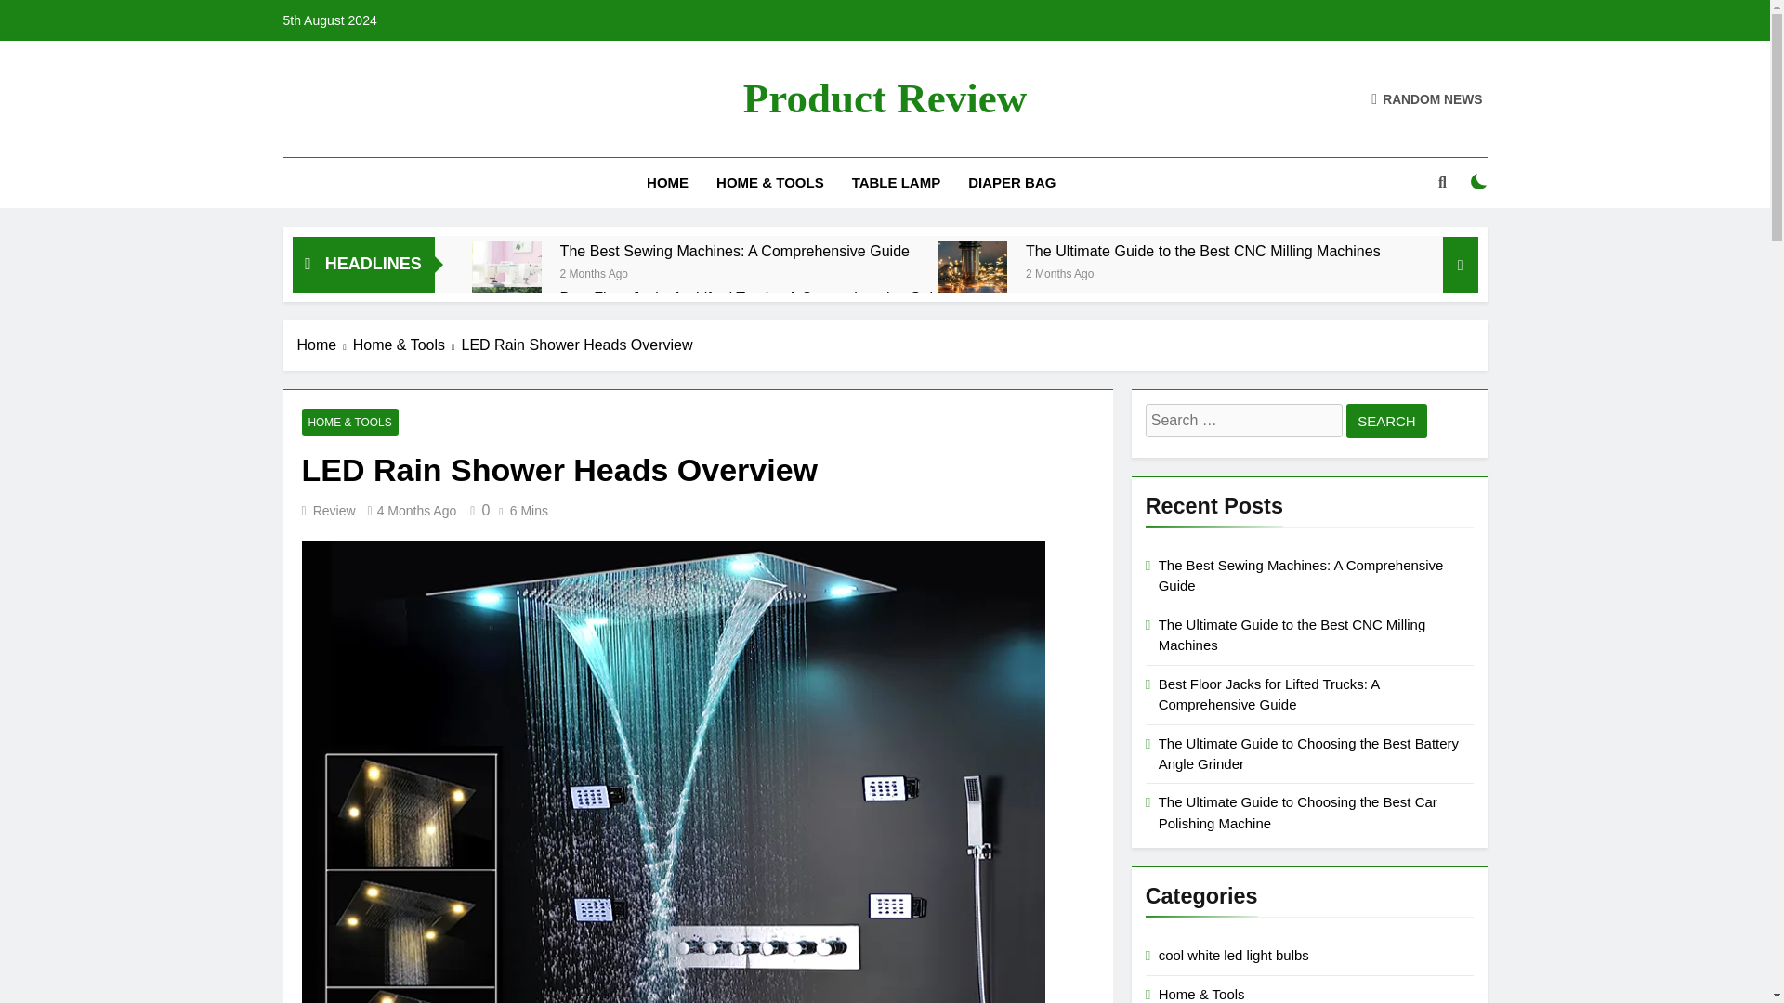 The image size is (1784, 1003). Describe the element at coordinates (754, 297) in the screenshot. I see `Best Floor Jacks for Lifted Trucks: A Comprehensive Guide` at that location.